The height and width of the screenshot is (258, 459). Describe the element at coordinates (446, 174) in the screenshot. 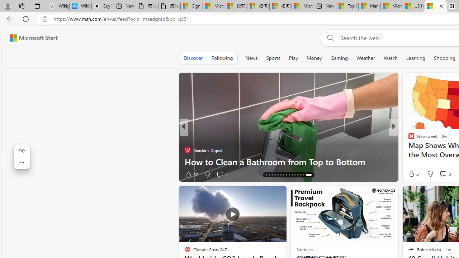

I see `View comments 18 Comment` at that location.